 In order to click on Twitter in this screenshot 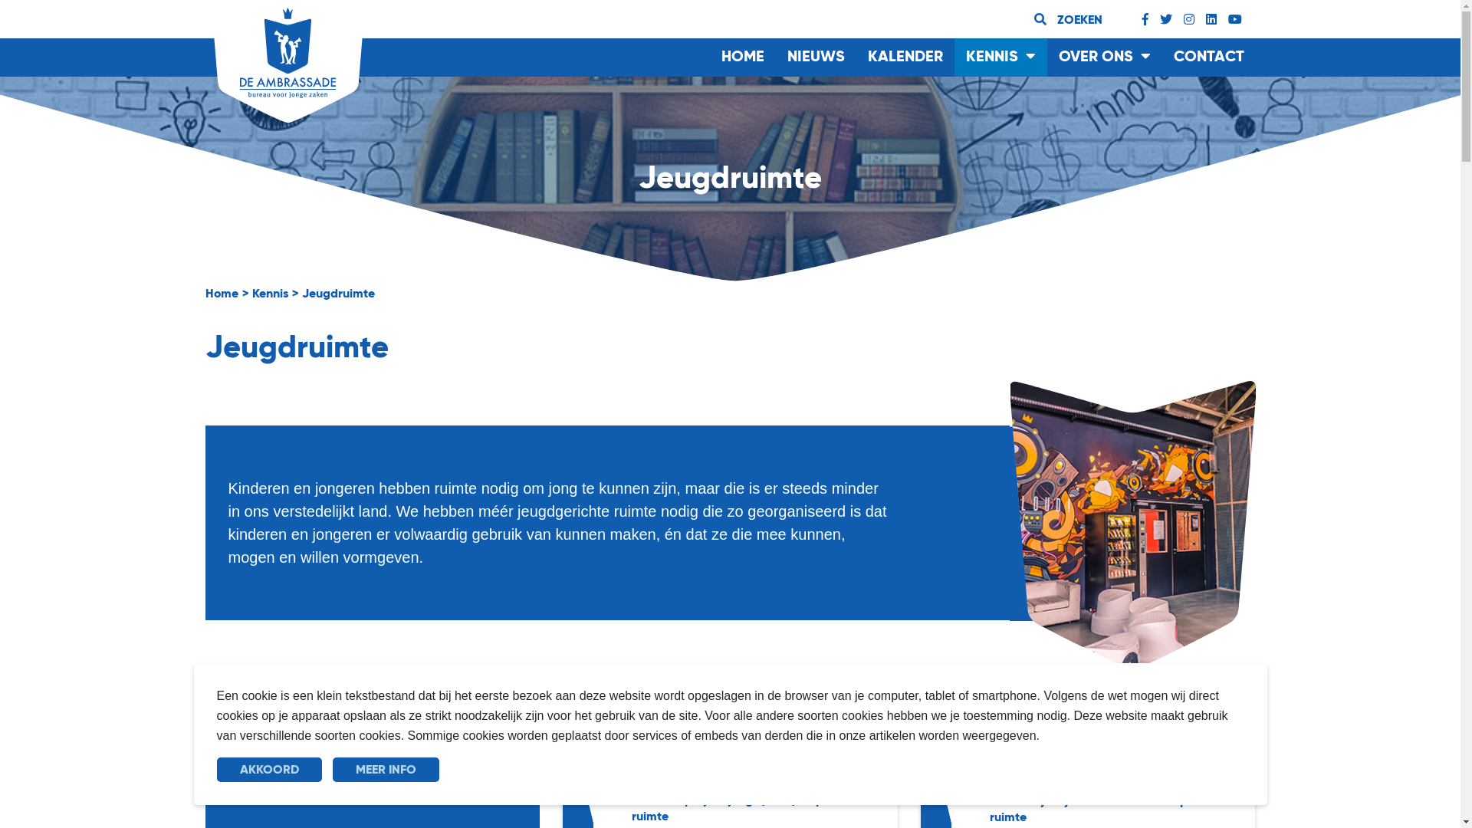, I will do `click(1166, 20)`.